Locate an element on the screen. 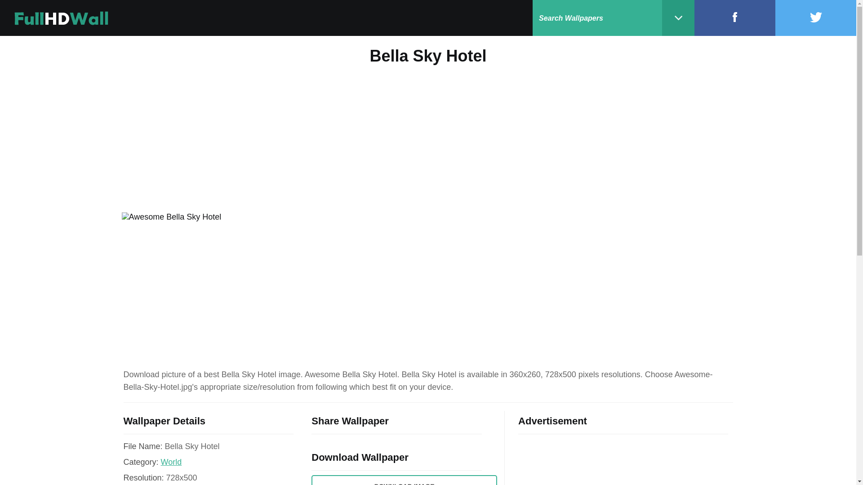 Image resolution: width=863 pixels, height=485 pixels. View all posts in World is located at coordinates (171, 462).